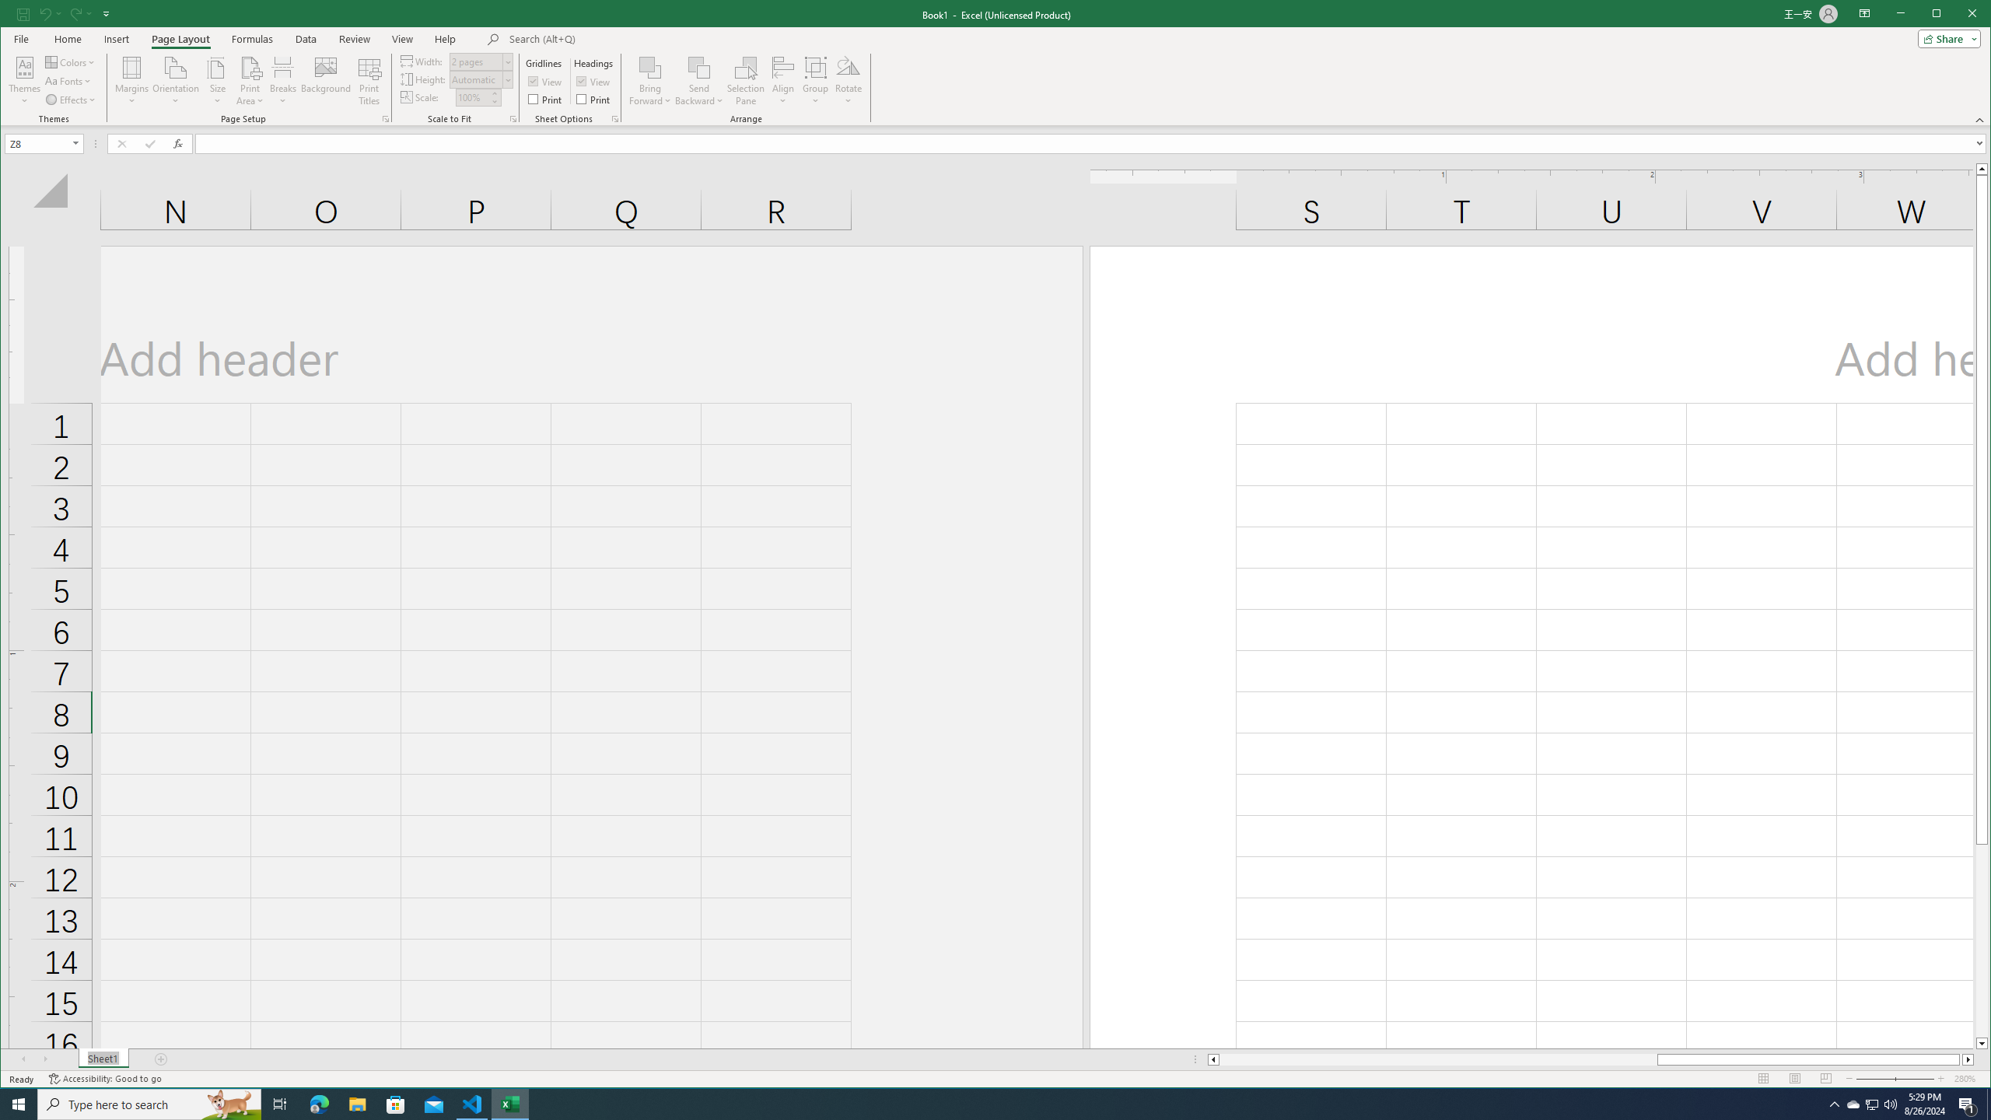 The width and height of the screenshot is (1991, 1120). I want to click on Send Backward, so click(698, 67).